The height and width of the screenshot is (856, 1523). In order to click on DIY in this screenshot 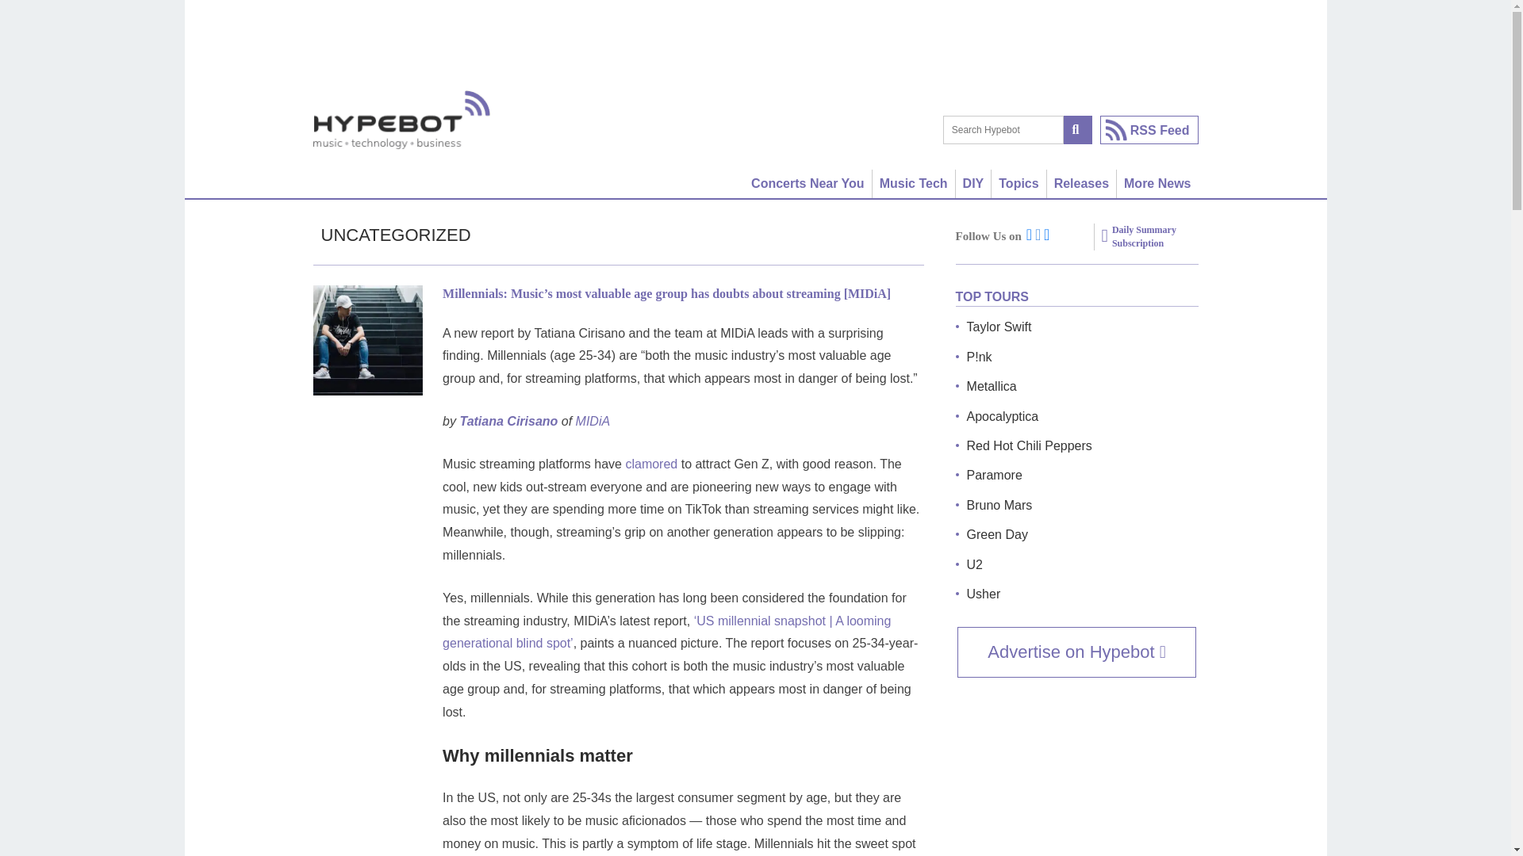, I will do `click(974, 183)`.